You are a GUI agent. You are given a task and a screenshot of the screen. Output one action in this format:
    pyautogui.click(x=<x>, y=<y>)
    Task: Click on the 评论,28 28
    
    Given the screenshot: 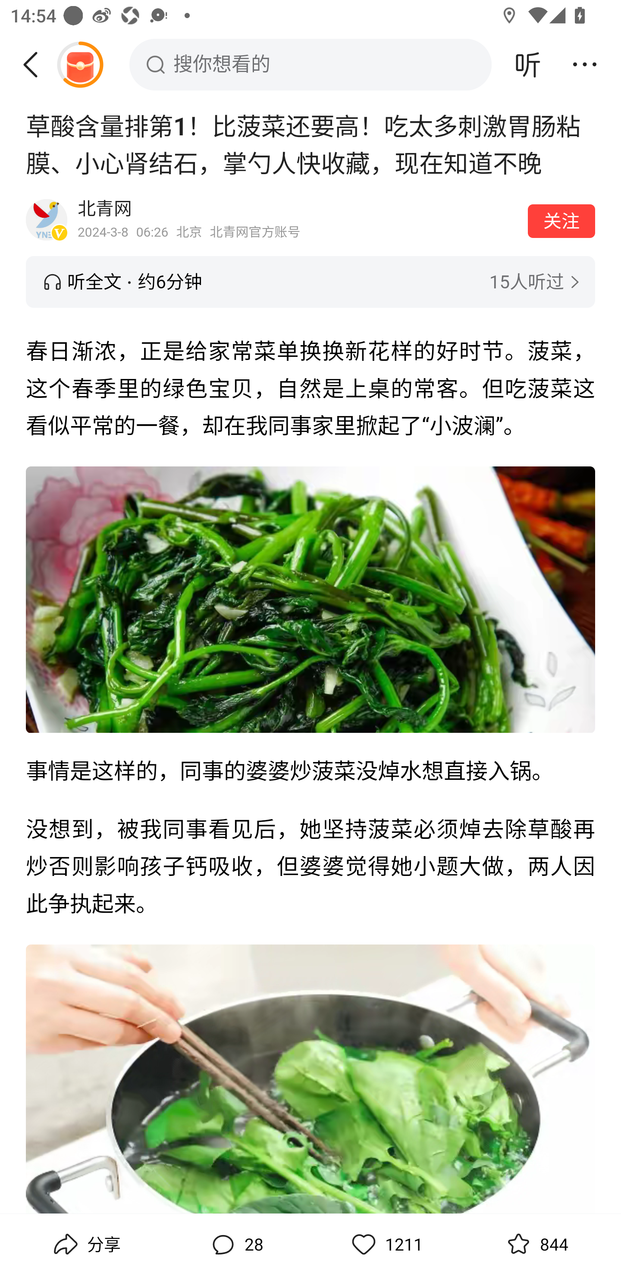 What is the action you would take?
    pyautogui.click(x=235, y=1245)
    